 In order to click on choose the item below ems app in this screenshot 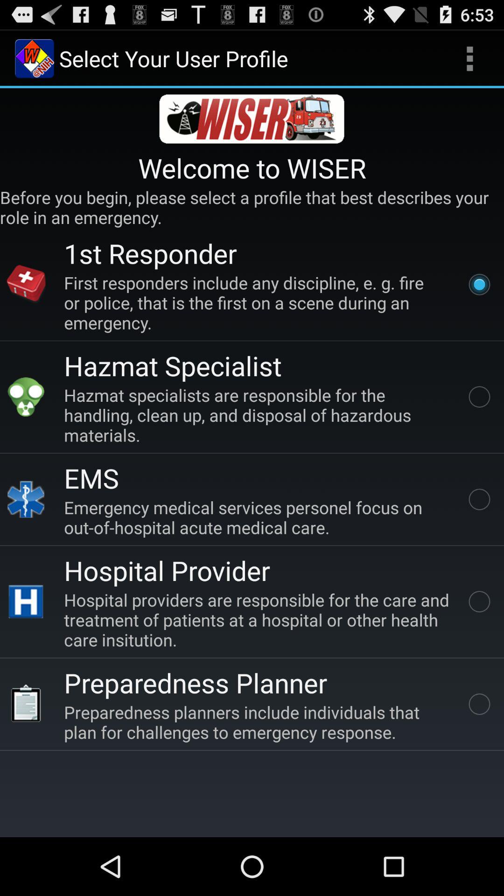, I will do `click(259, 517)`.